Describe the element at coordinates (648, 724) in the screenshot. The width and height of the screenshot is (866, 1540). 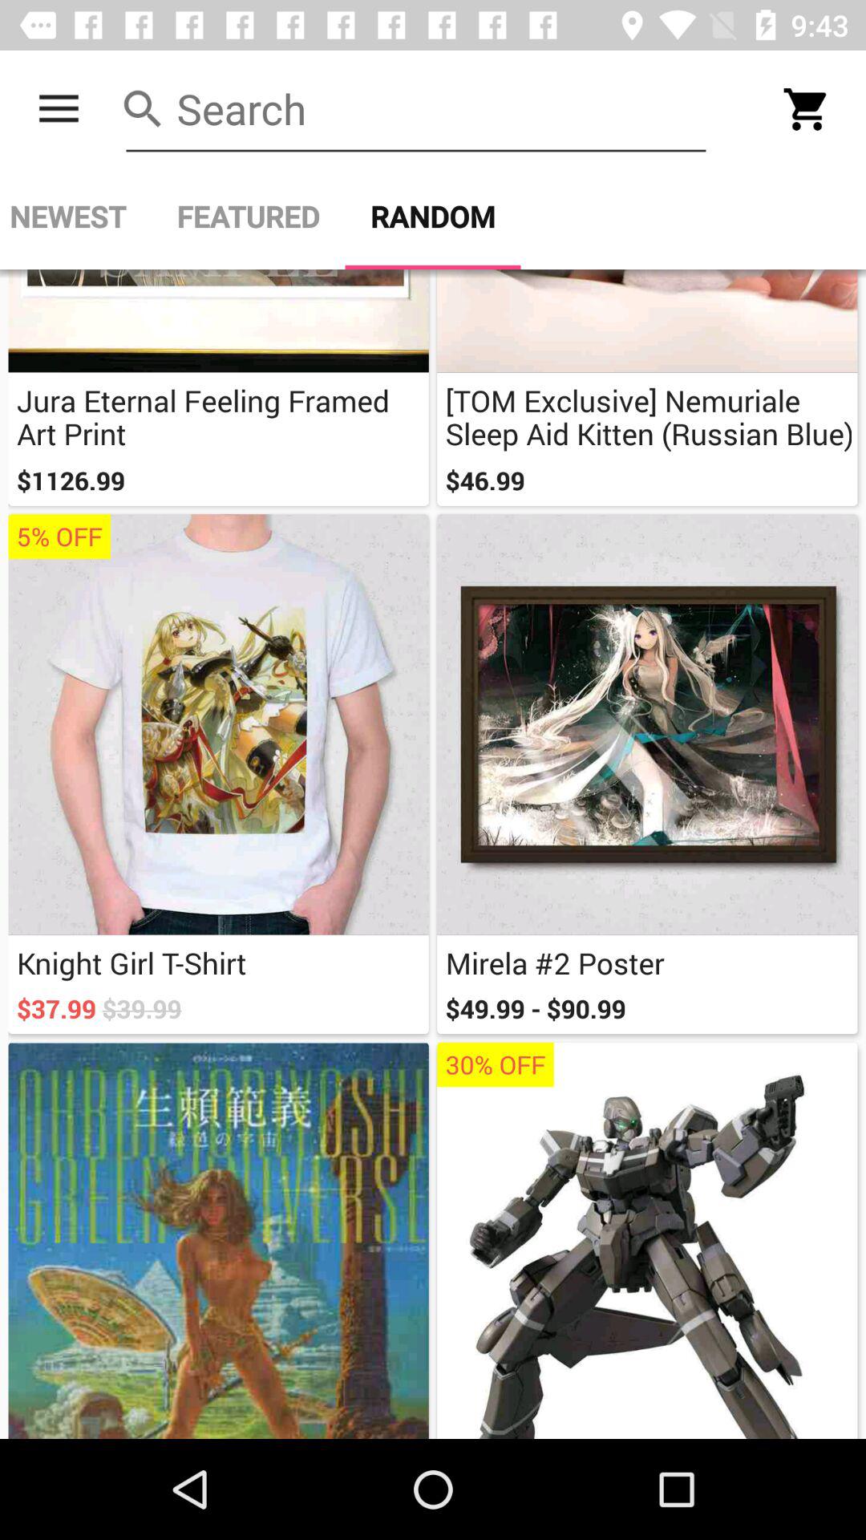
I see `click on the second image in the second row` at that location.